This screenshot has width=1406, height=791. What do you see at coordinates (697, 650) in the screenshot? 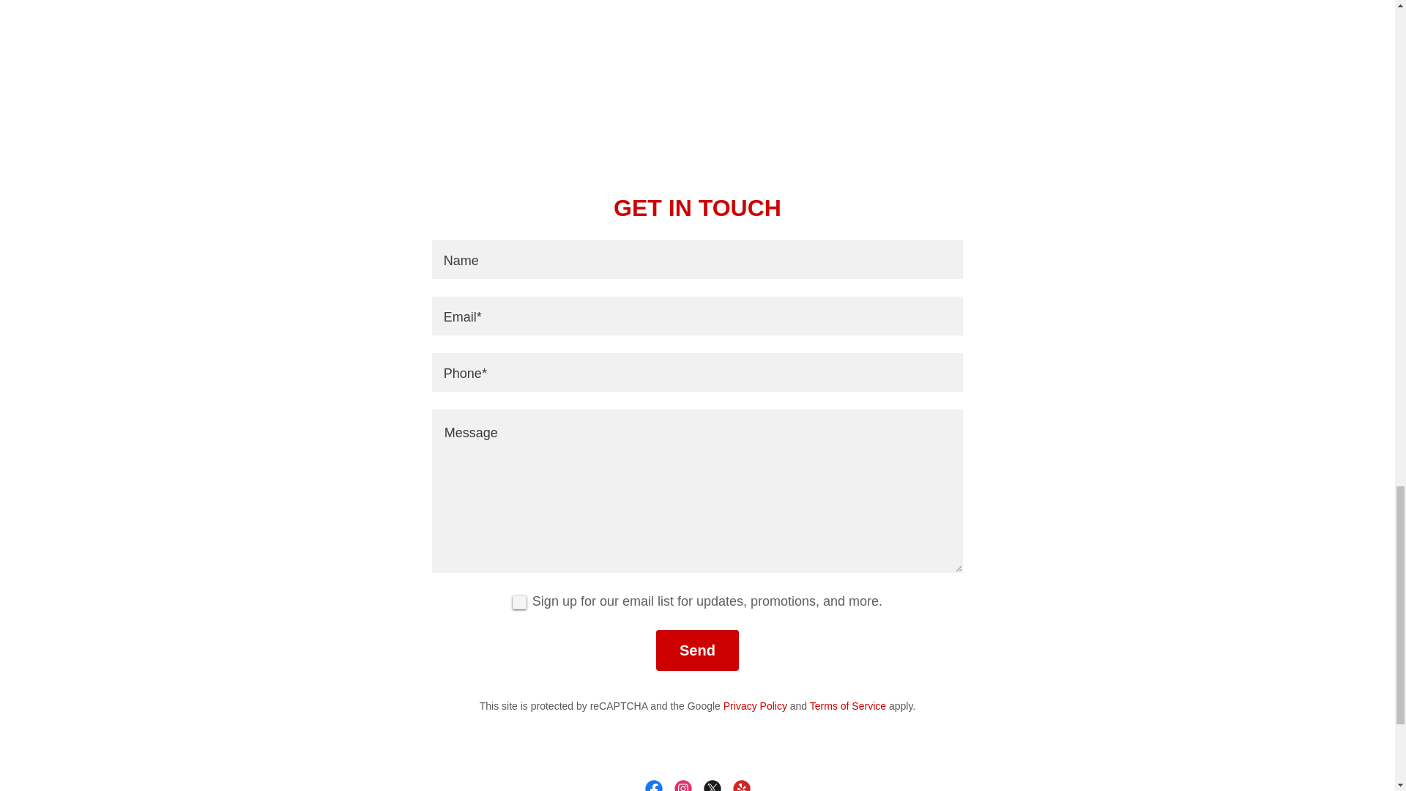
I see `Send` at bounding box center [697, 650].